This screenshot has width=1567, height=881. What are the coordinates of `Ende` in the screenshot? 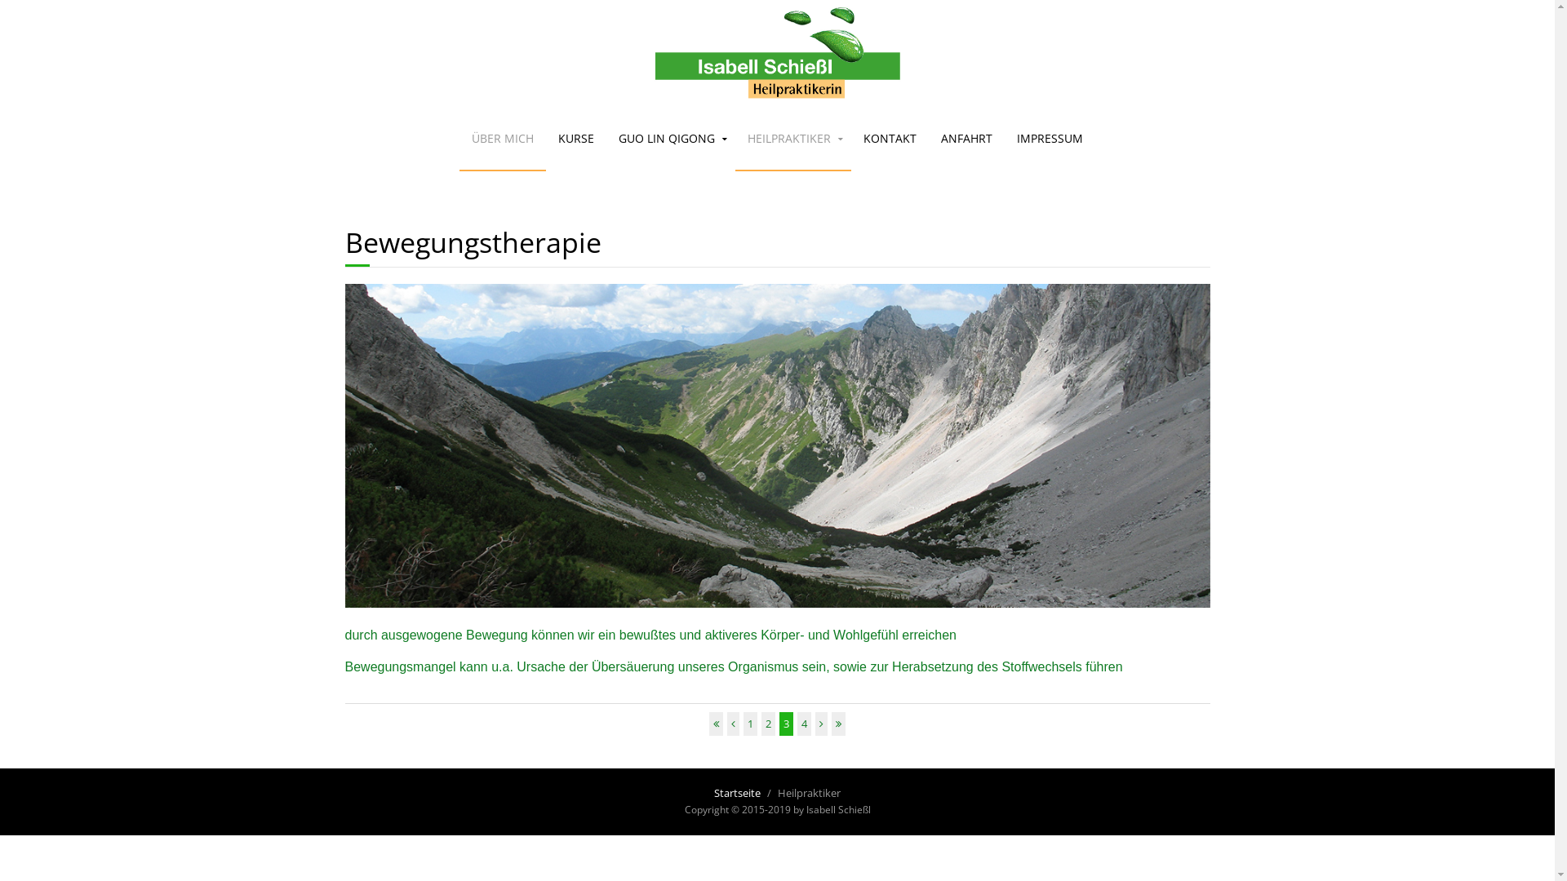 It's located at (839, 724).